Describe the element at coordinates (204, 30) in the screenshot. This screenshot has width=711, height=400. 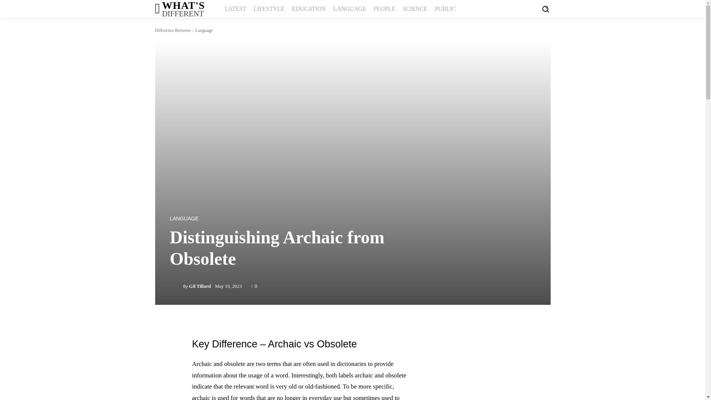
I see `View all posts in Language` at that location.